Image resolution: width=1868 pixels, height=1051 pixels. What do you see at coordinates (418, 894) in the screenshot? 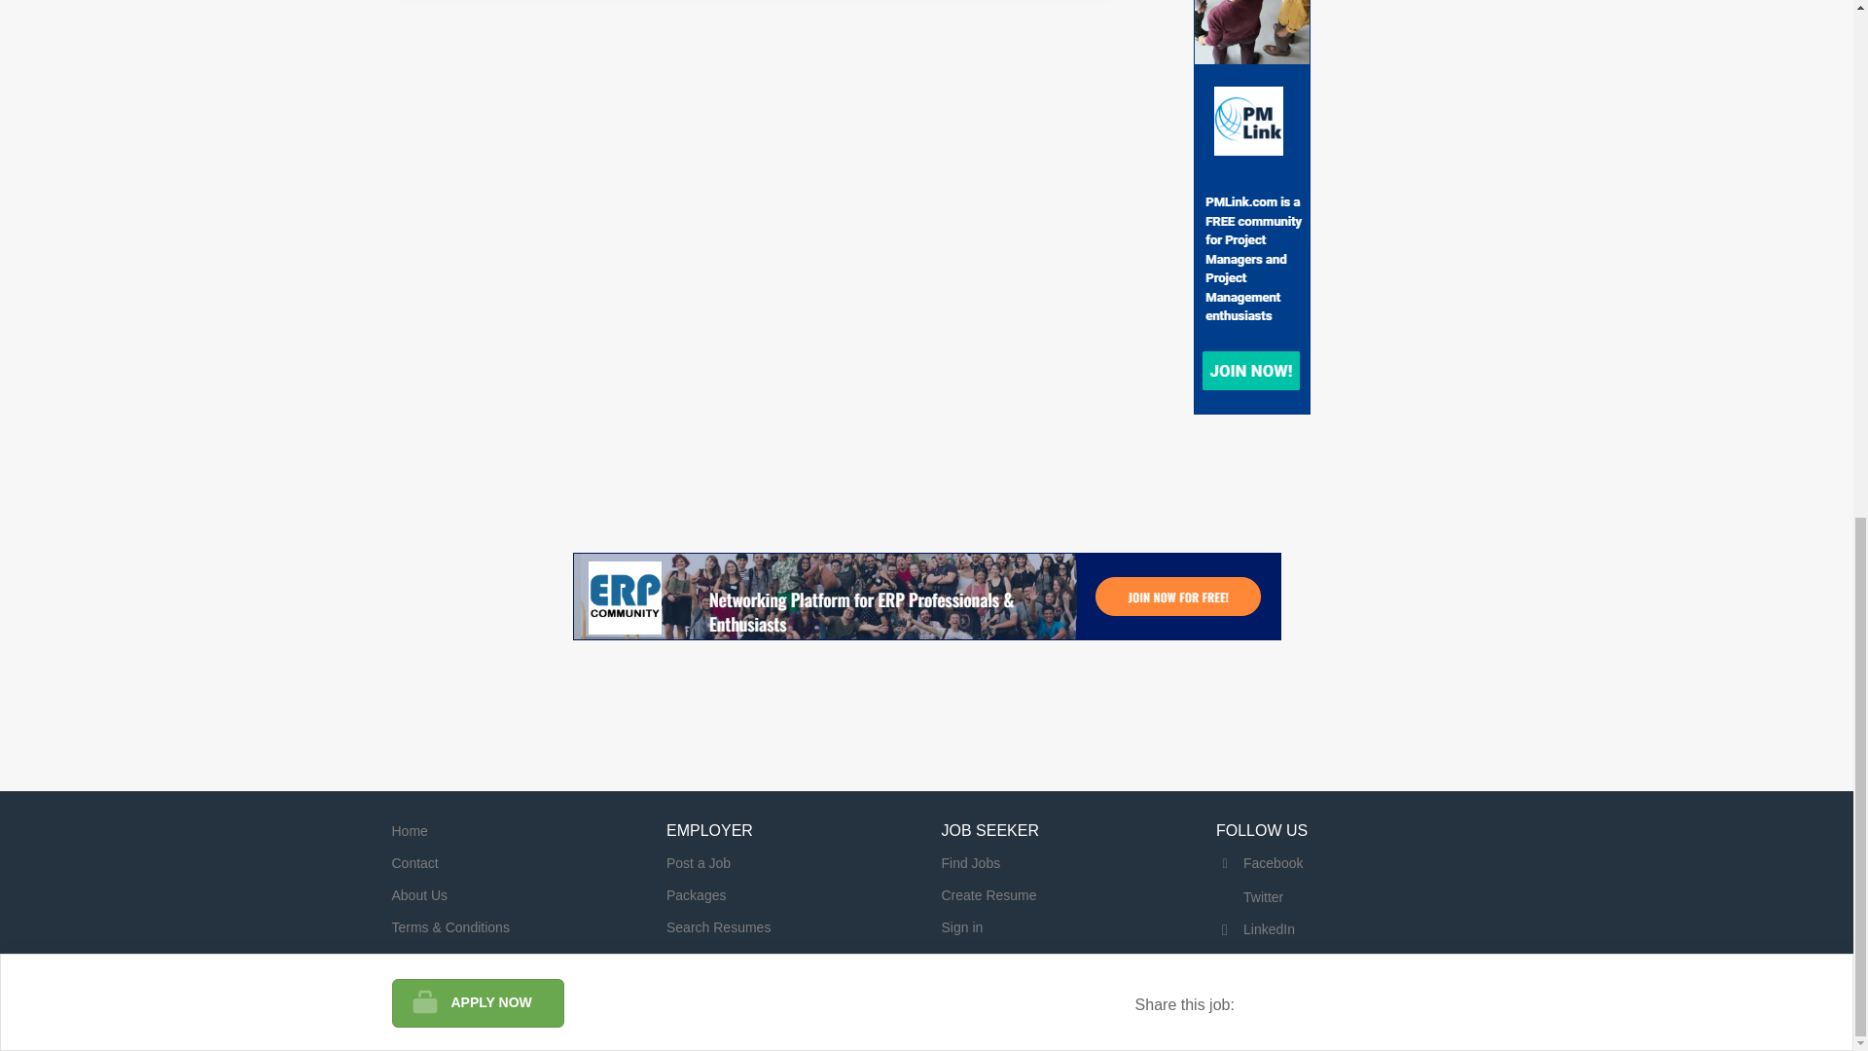
I see `About Us` at bounding box center [418, 894].